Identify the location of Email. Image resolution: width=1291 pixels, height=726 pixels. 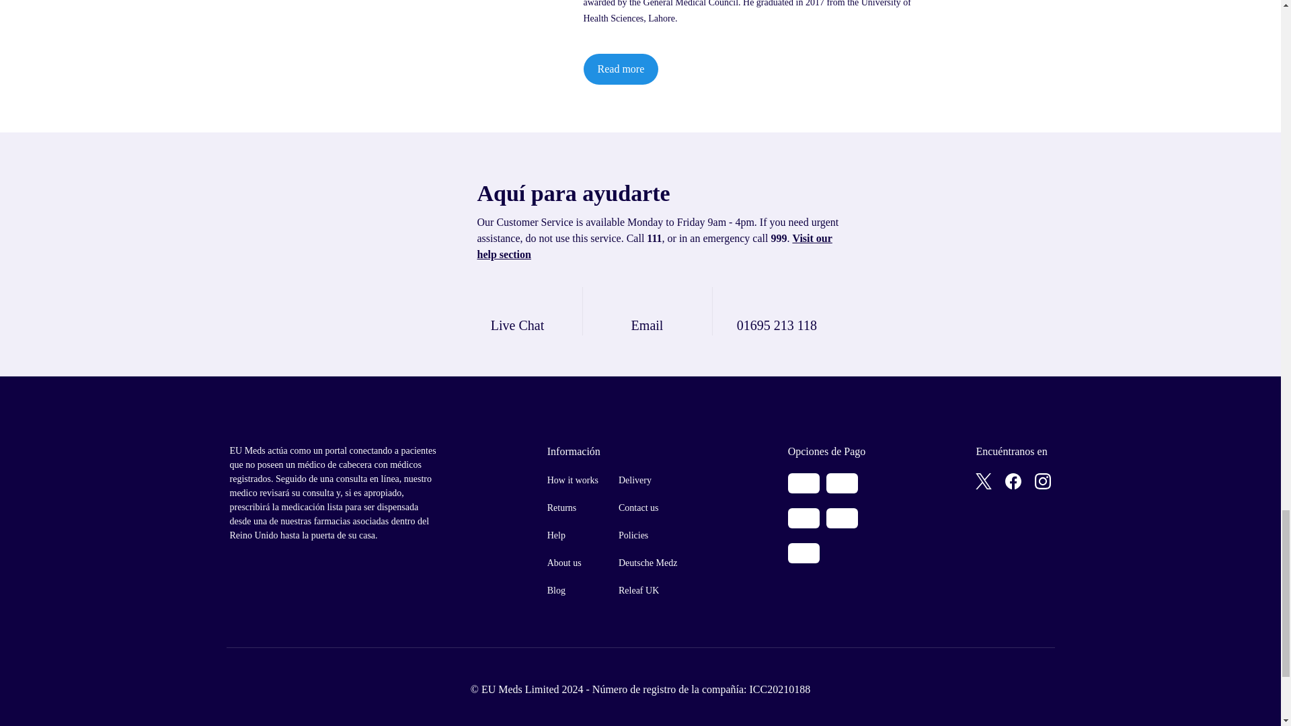
(647, 311).